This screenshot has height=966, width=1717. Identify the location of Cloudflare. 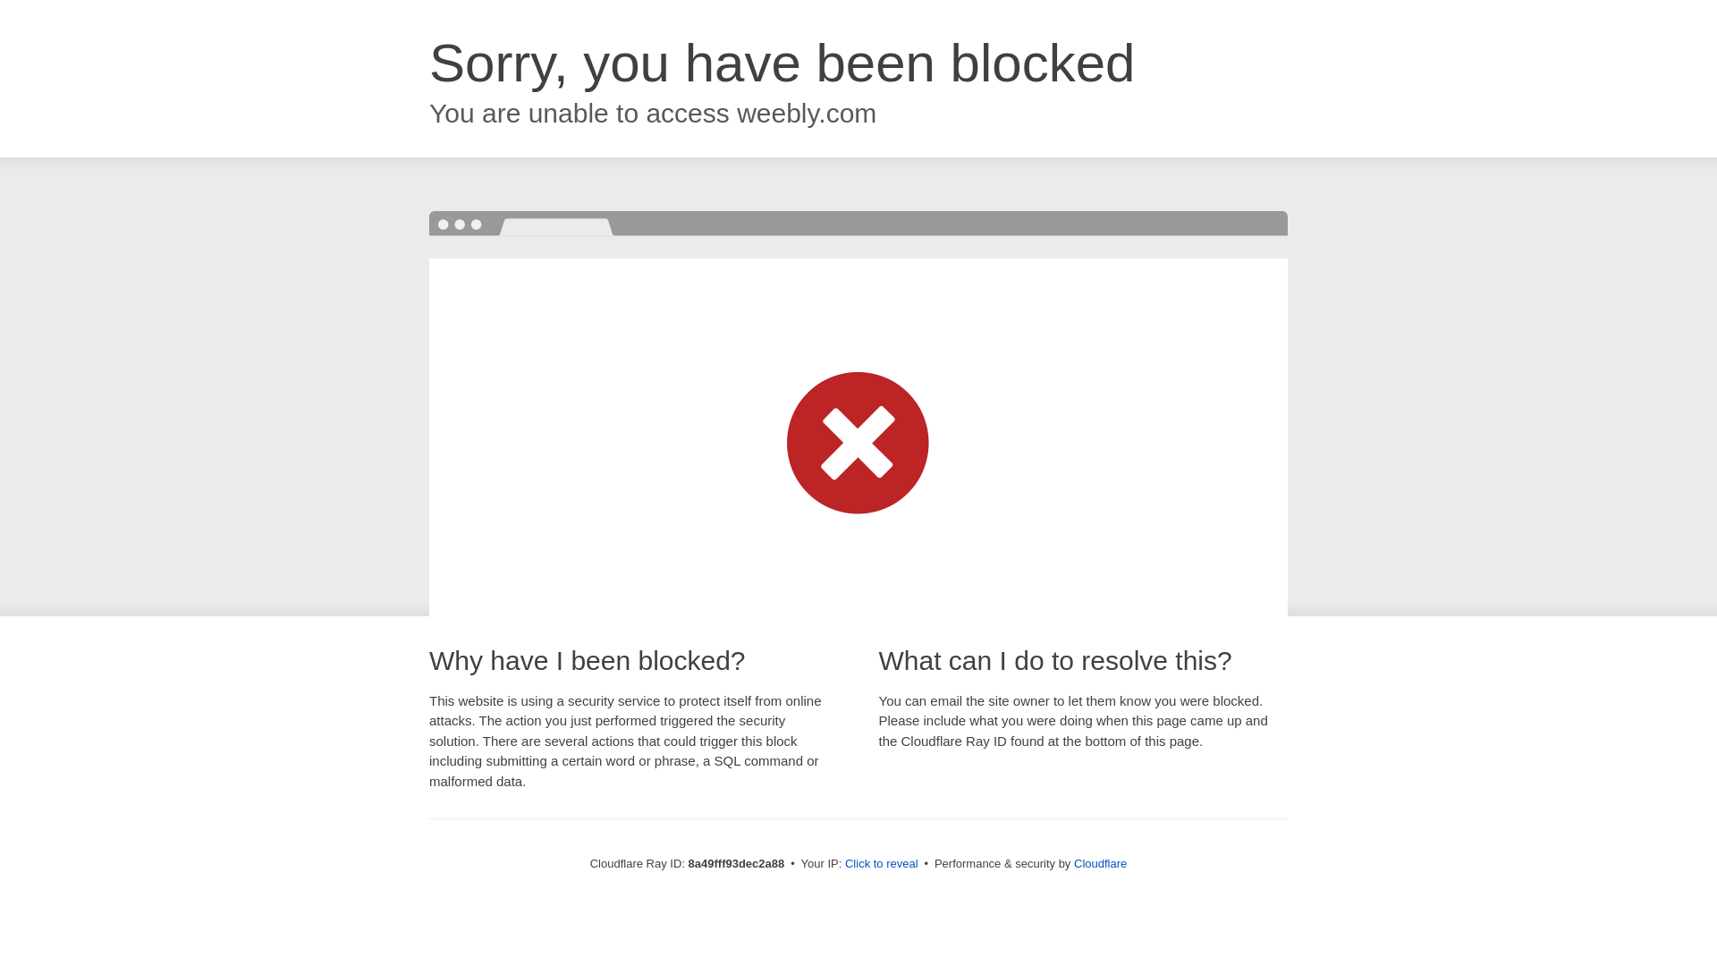
(1100, 863).